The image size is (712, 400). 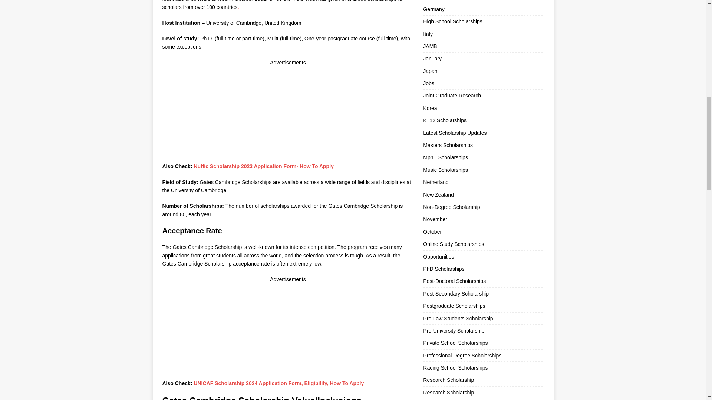 I want to click on ScholarshipBoard, so click(x=250, y=190).